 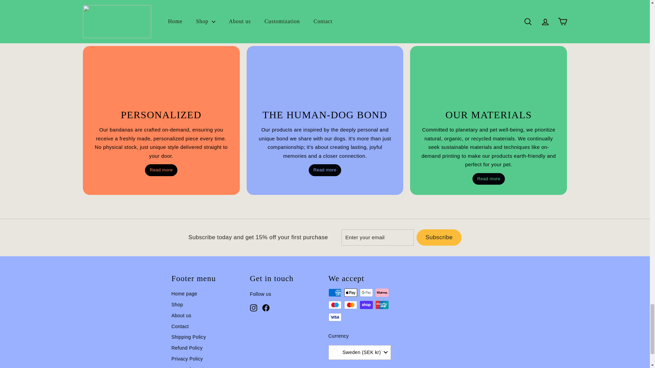 I want to click on Union Pay, so click(x=382, y=305).